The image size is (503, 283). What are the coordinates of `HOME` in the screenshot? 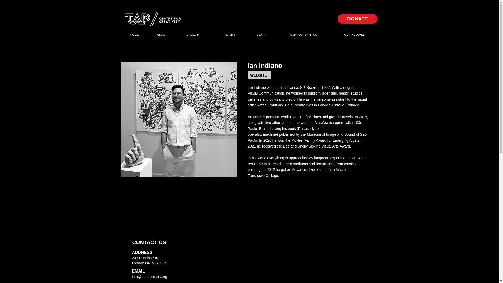 It's located at (134, 34).